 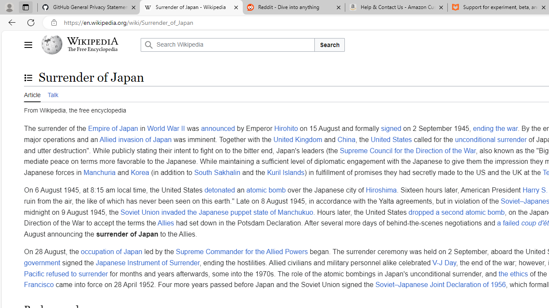 I want to click on Wikipedia The Free Encyclopedia, so click(x=88, y=44).